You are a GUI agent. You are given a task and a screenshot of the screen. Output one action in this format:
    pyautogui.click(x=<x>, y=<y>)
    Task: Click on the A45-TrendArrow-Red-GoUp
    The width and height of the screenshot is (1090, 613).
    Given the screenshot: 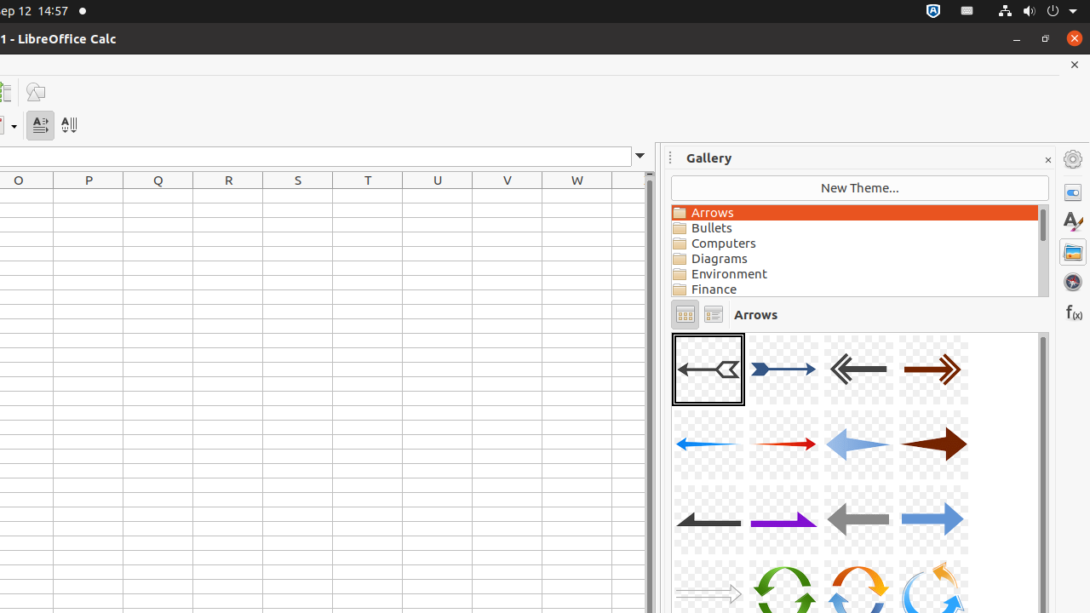 What is the action you would take?
    pyautogui.click(x=672, y=332)
    